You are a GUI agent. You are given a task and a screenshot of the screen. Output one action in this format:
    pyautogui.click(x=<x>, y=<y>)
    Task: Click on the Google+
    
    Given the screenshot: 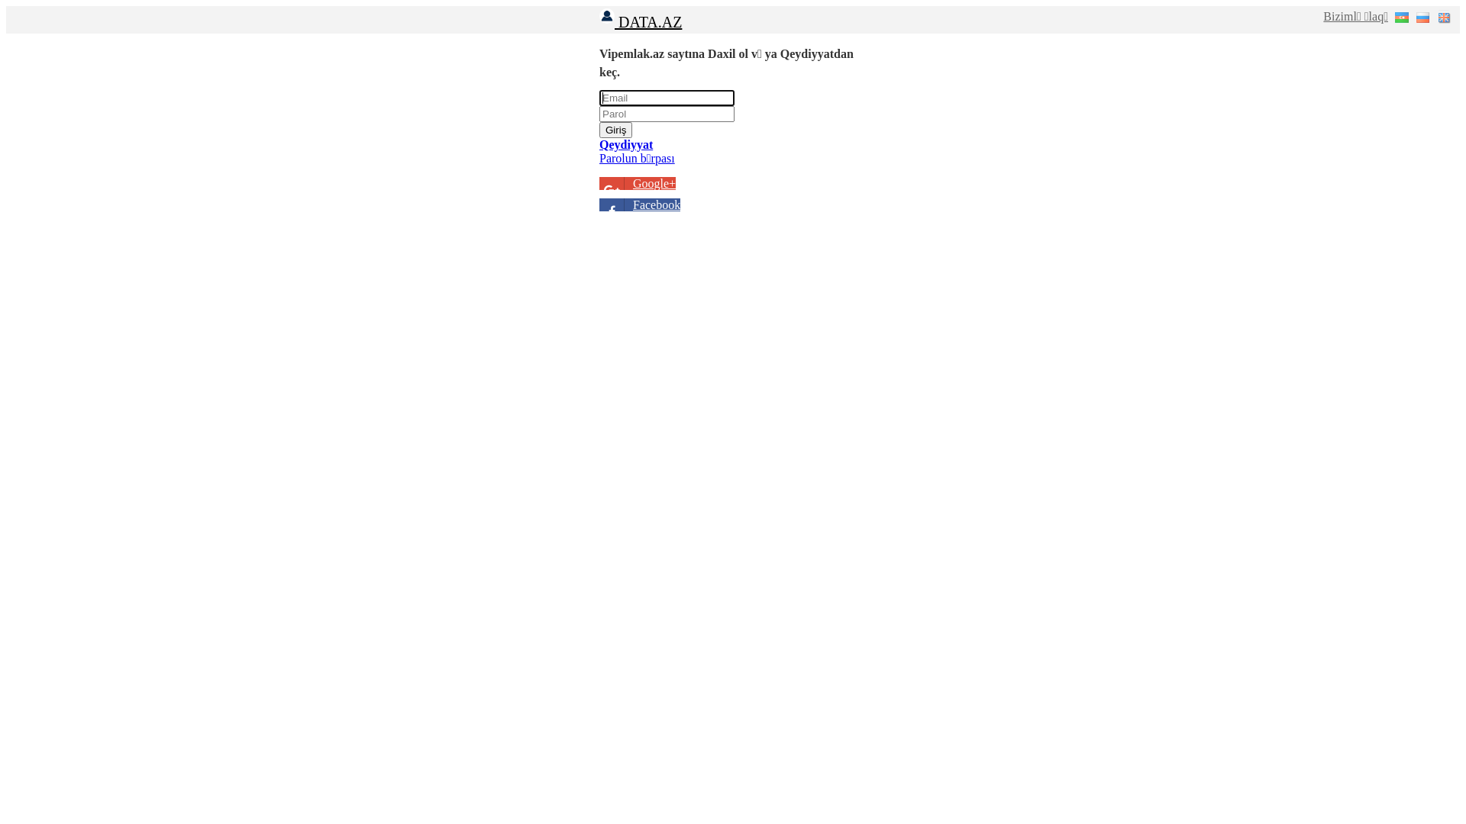 What is the action you would take?
    pyautogui.click(x=638, y=183)
    